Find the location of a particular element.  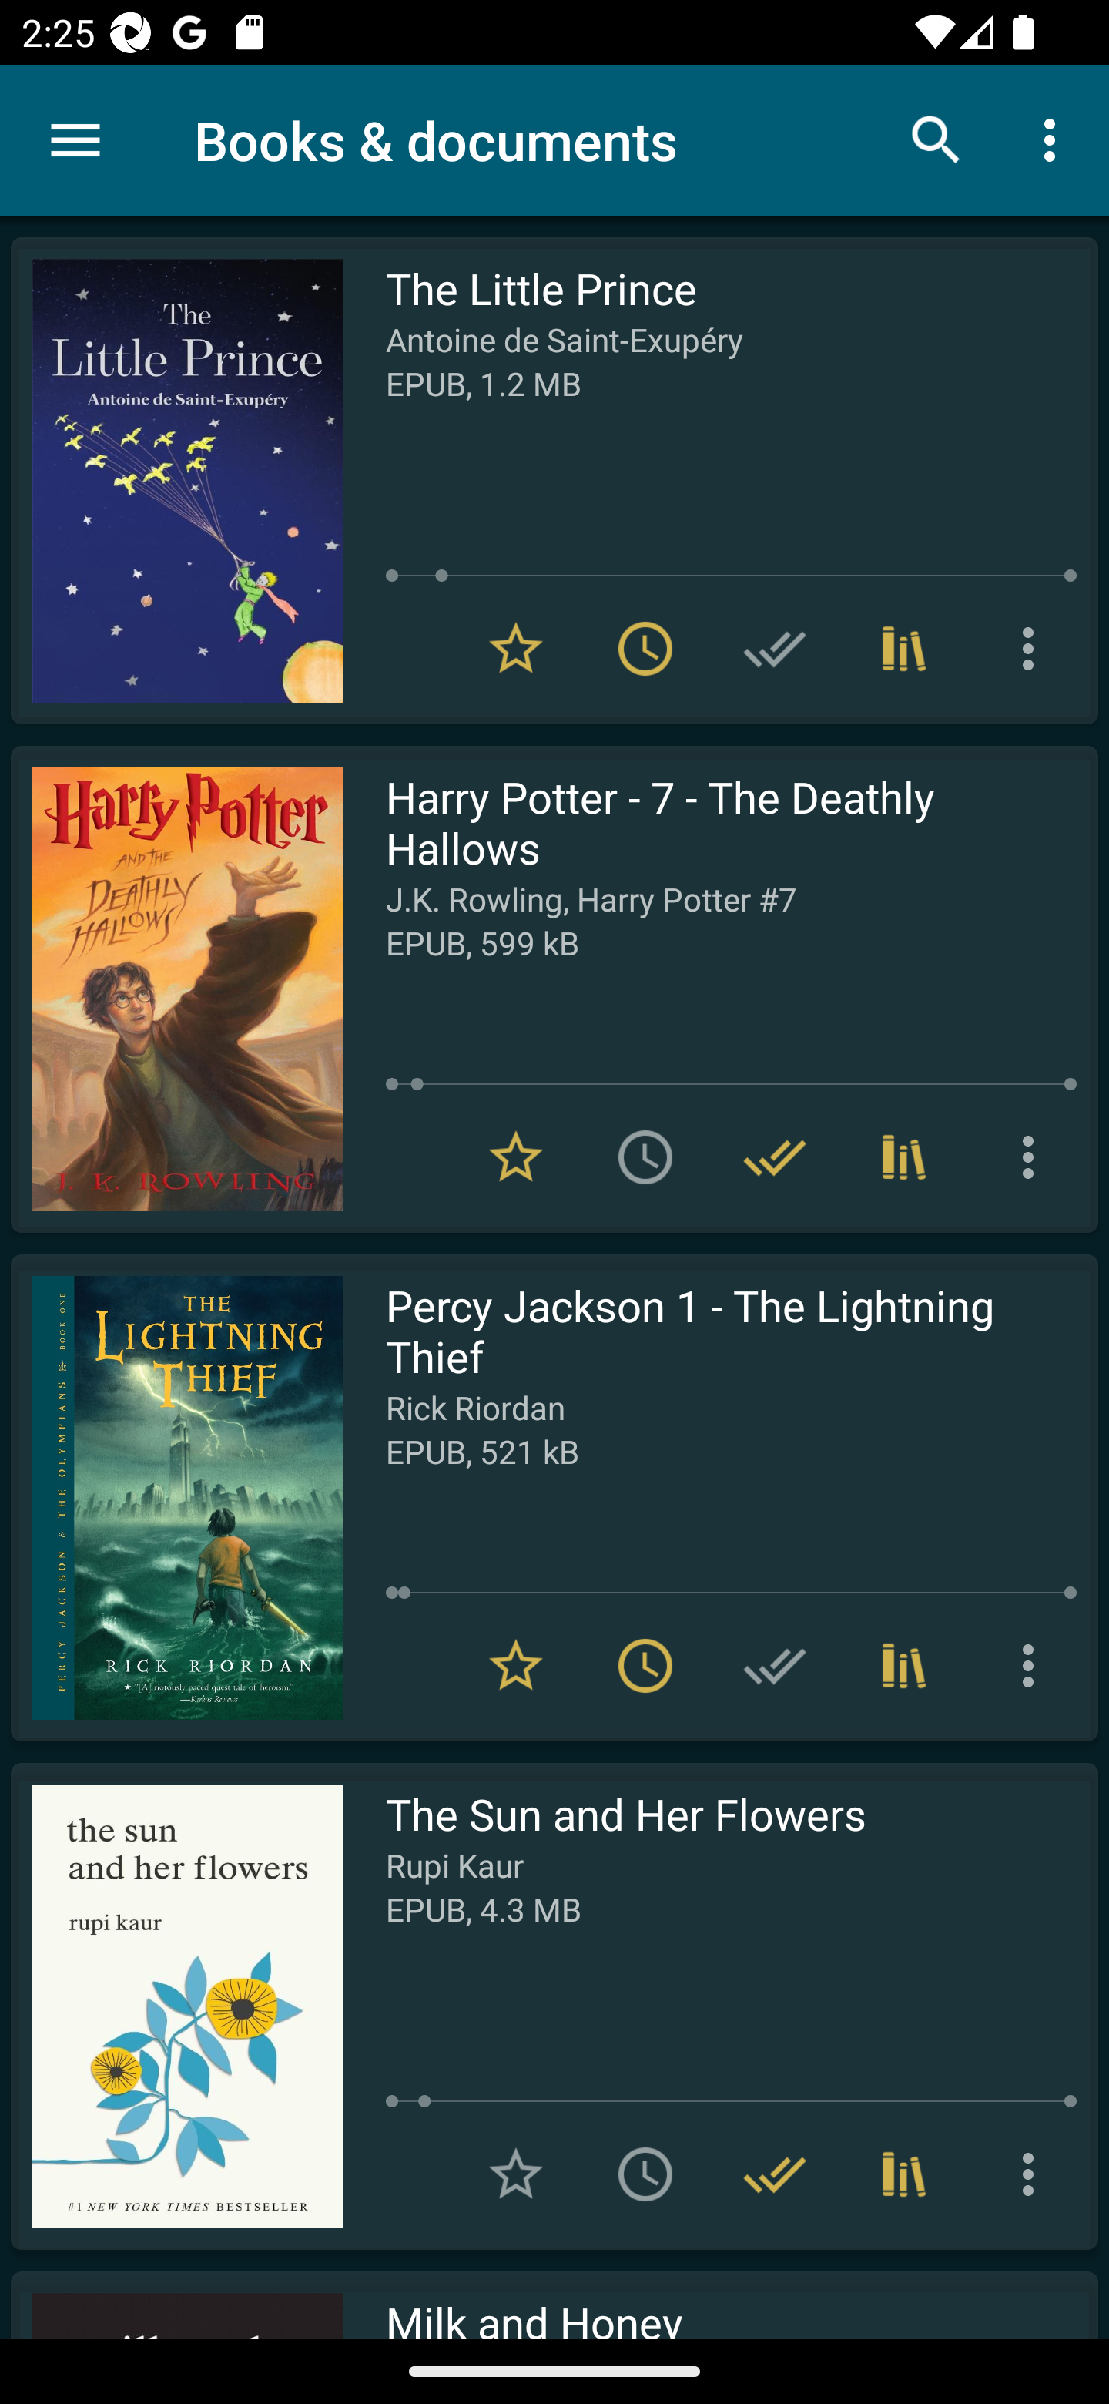

Collections (1) is located at coordinates (904, 649).